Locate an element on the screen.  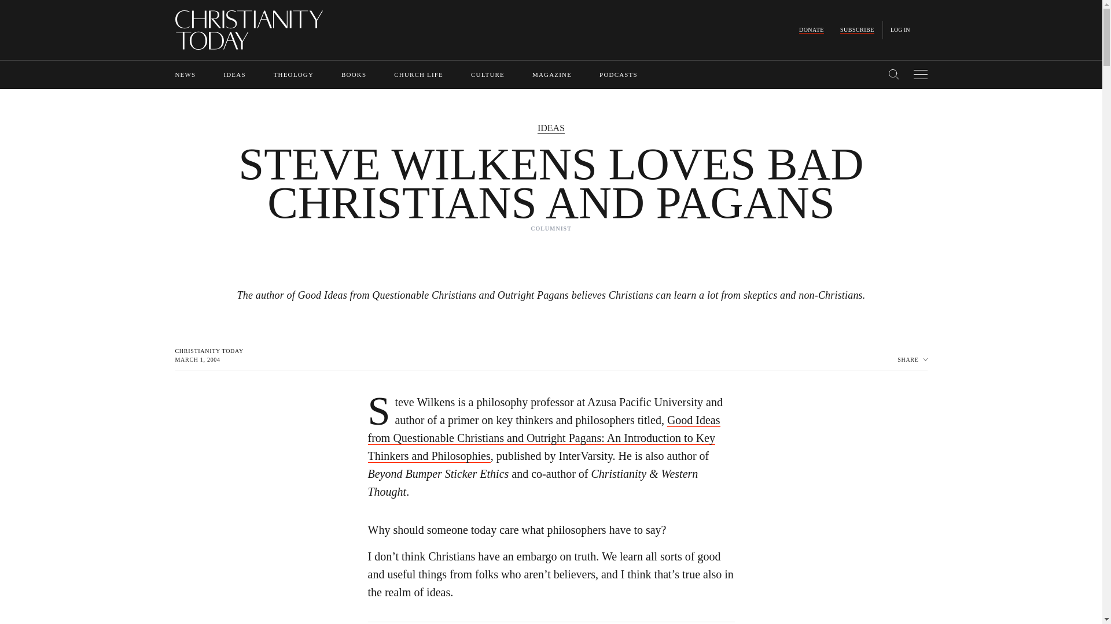
CULTURE is located at coordinates (487, 75).